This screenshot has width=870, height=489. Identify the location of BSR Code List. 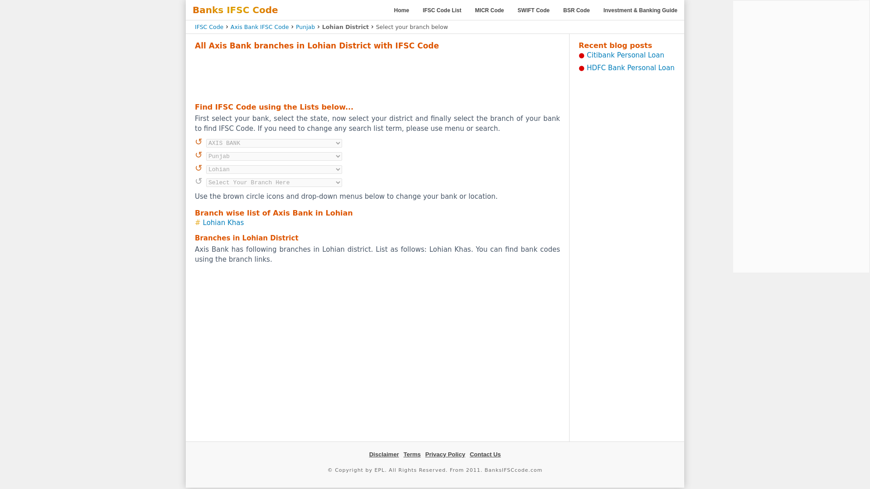
(576, 10).